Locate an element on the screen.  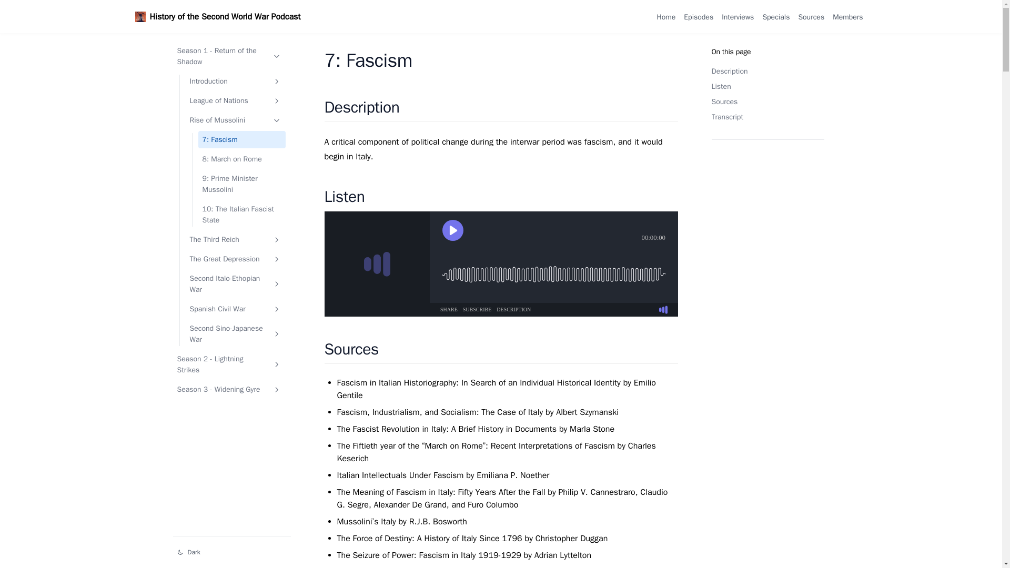
Interviews is located at coordinates (738, 17).